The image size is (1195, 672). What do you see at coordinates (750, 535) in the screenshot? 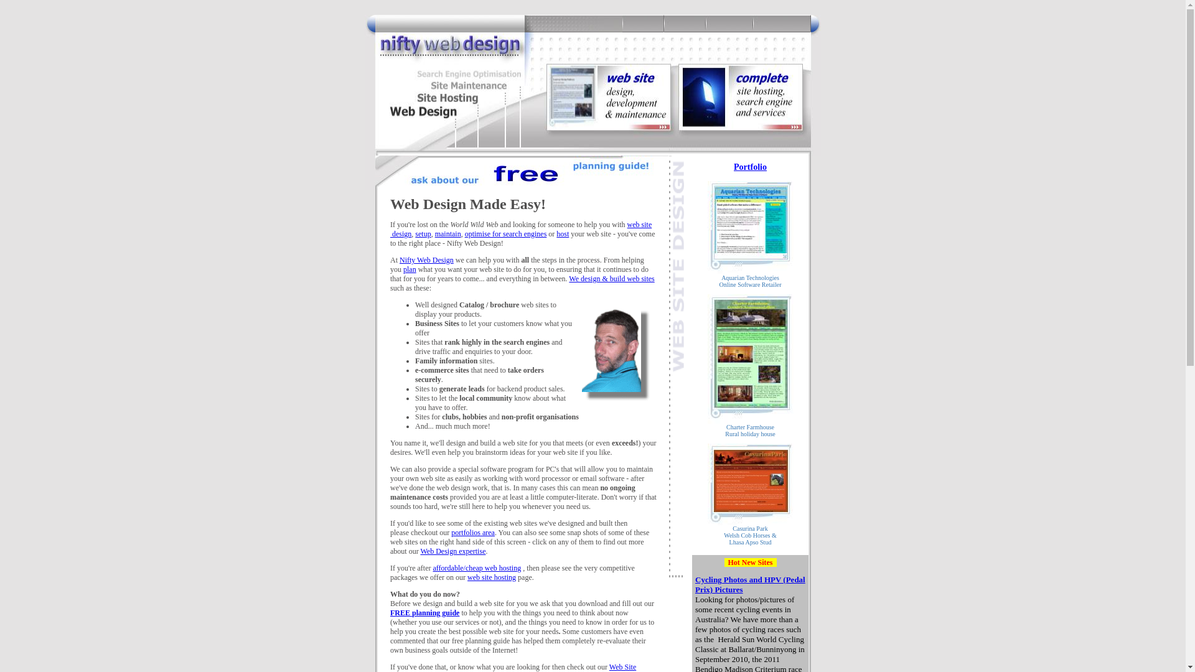
I see `Casurina Park
Welsh Cob Horses &
Lhasa Apso Stud` at bounding box center [750, 535].